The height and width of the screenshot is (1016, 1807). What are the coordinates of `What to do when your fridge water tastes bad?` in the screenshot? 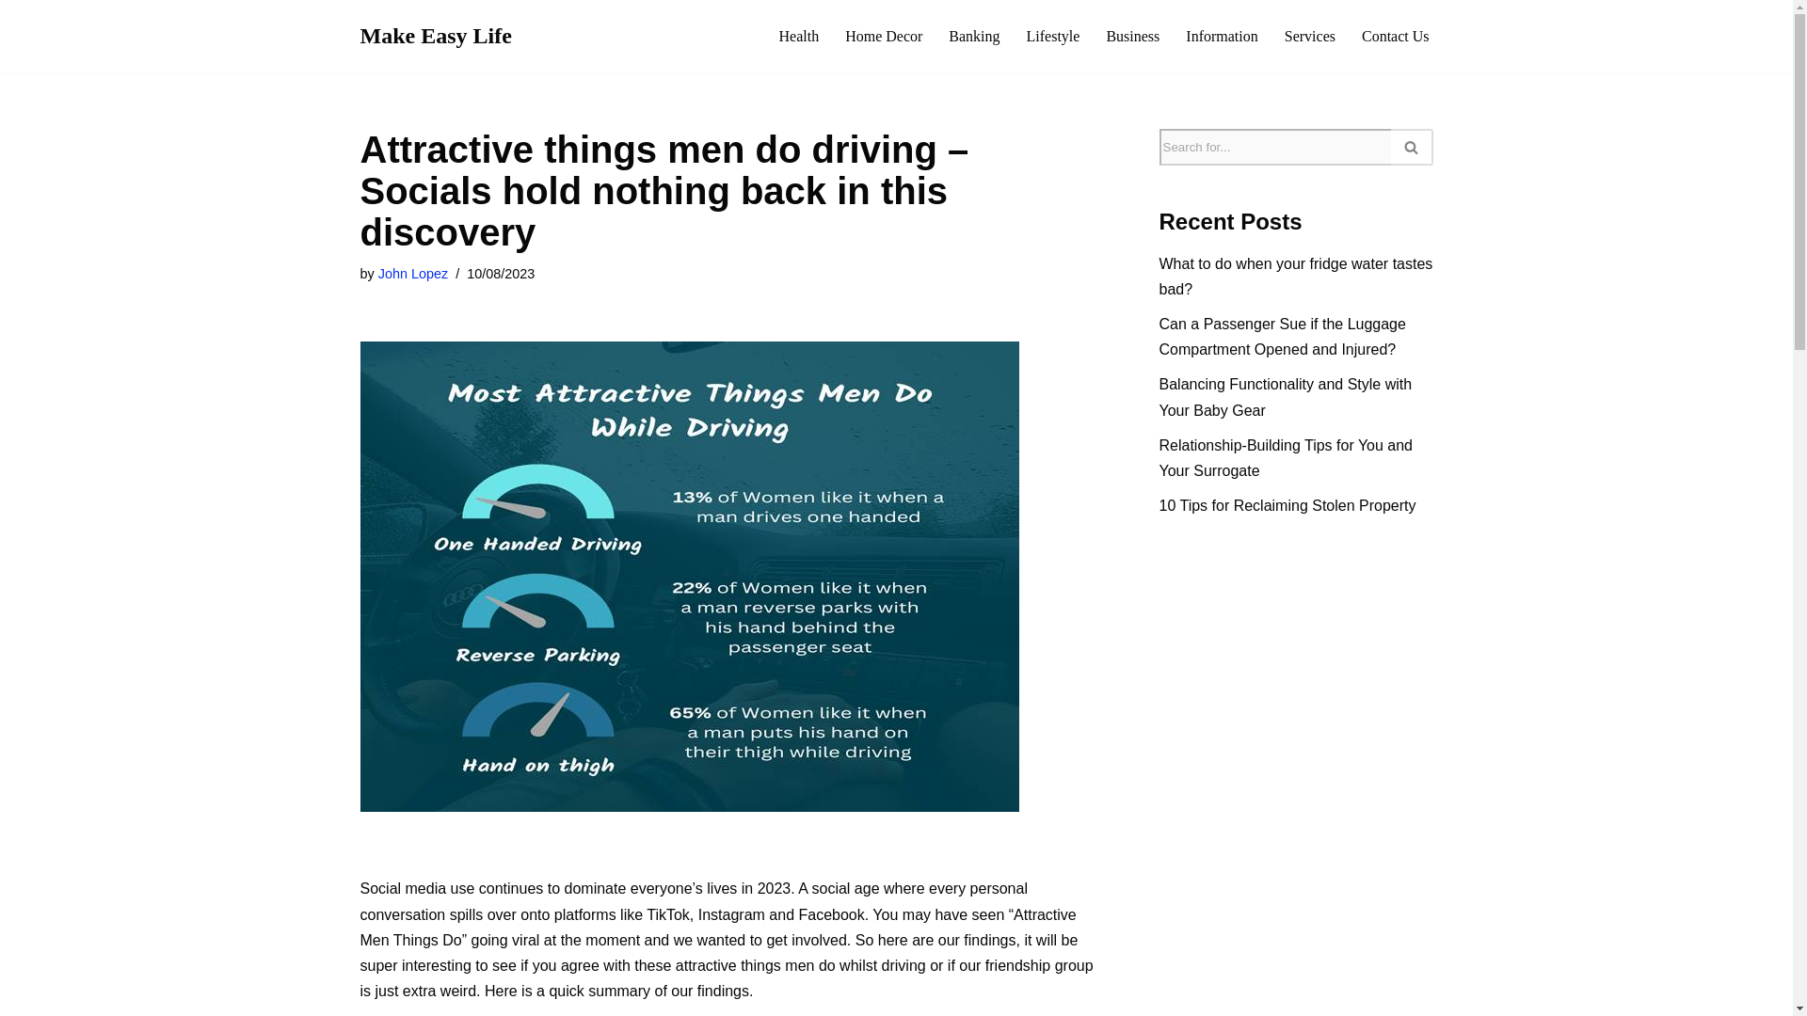 It's located at (1296, 277).